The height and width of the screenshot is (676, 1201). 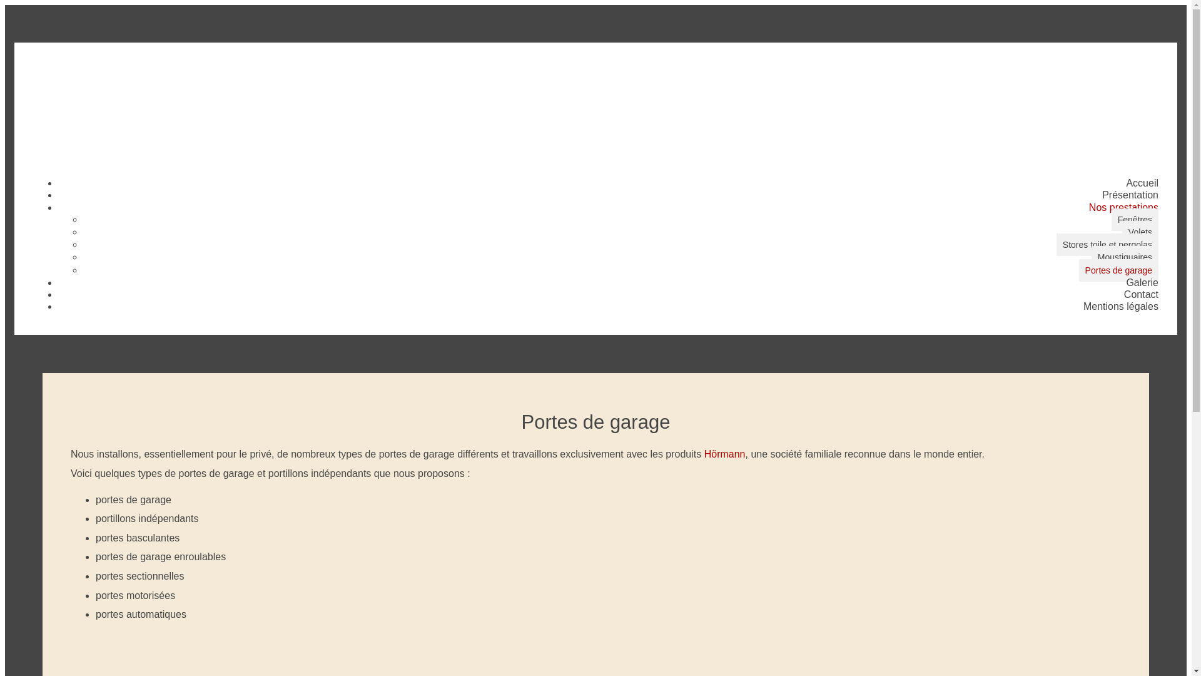 I want to click on Accueil, so click(x=1142, y=183).